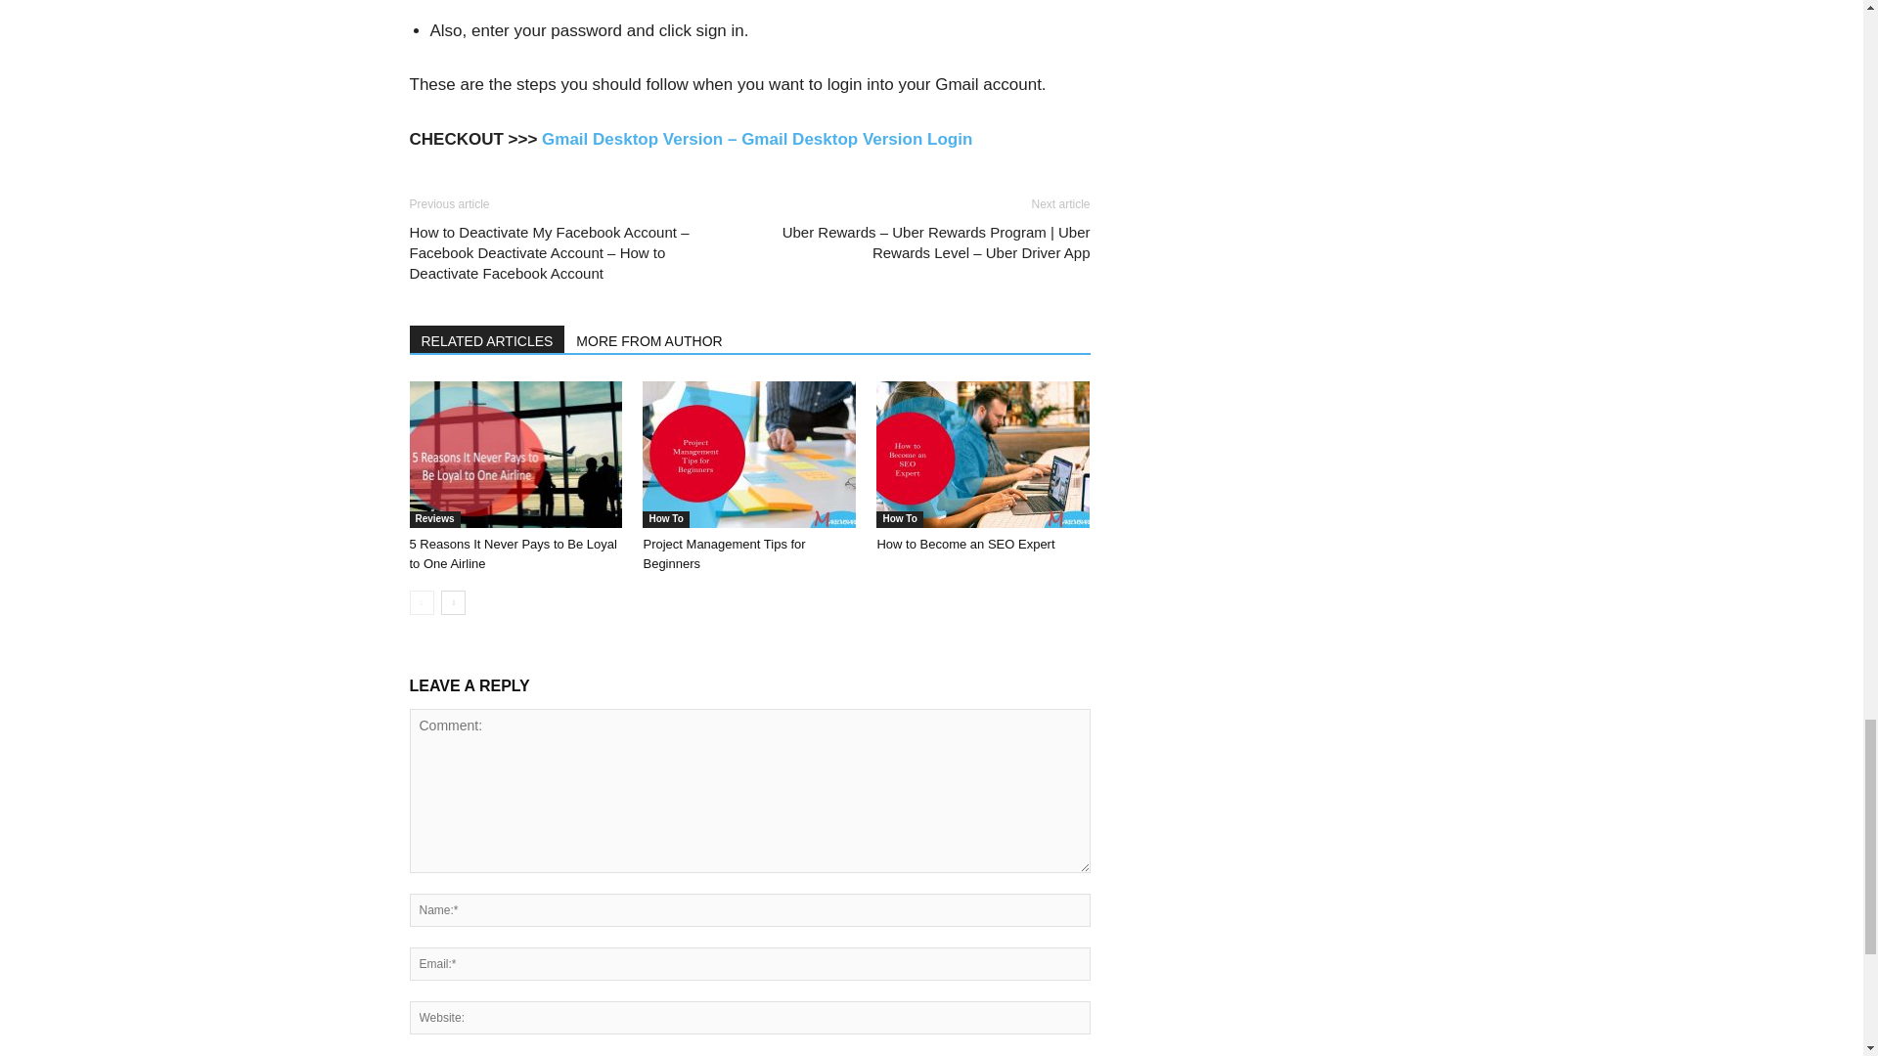  What do you see at coordinates (513, 553) in the screenshot?
I see `5 Reasons It Never Pays to Be Loyal to One Airline` at bounding box center [513, 553].